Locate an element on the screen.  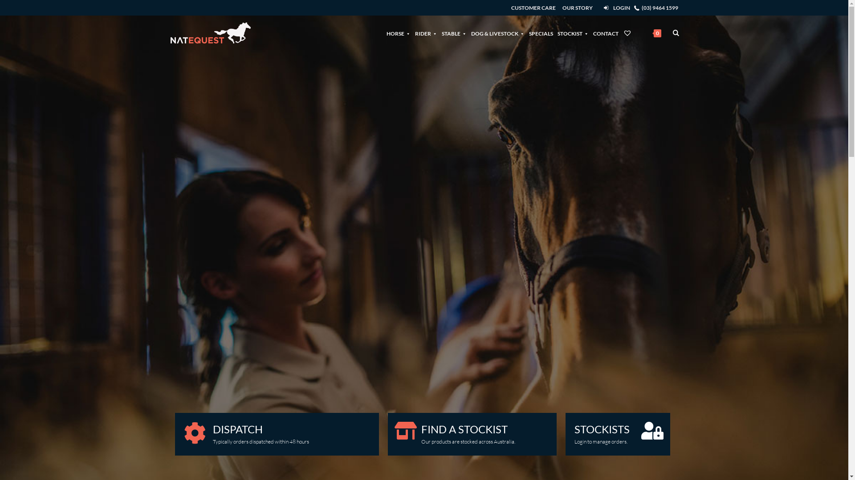
DISPATCH is located at coordinates (238, 429).